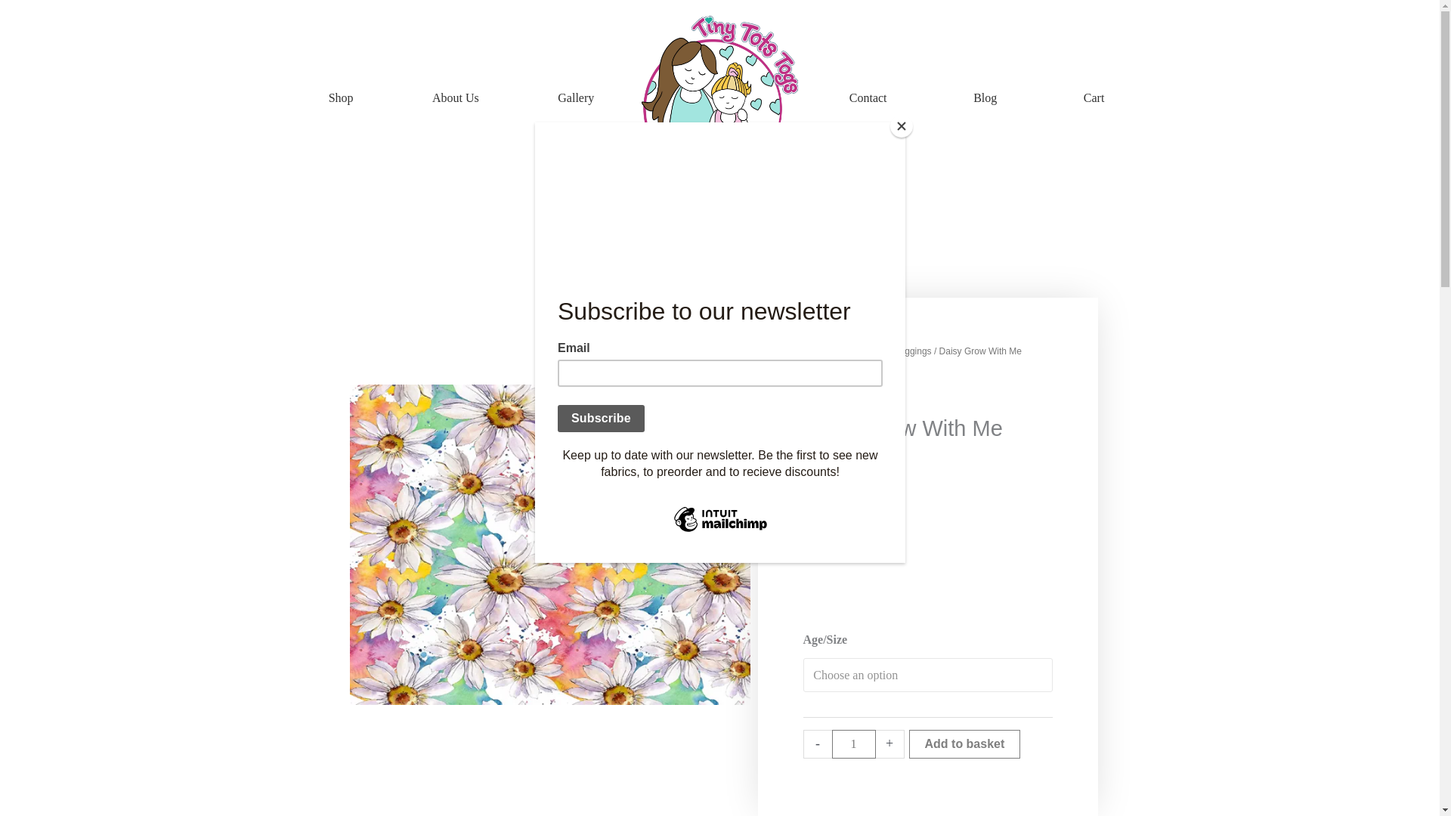 This screenshot has height=816, width=1451. What do you see at coordinates (815, 351) in the screenshot?
I see `Home` at bounding box center [815, 351].